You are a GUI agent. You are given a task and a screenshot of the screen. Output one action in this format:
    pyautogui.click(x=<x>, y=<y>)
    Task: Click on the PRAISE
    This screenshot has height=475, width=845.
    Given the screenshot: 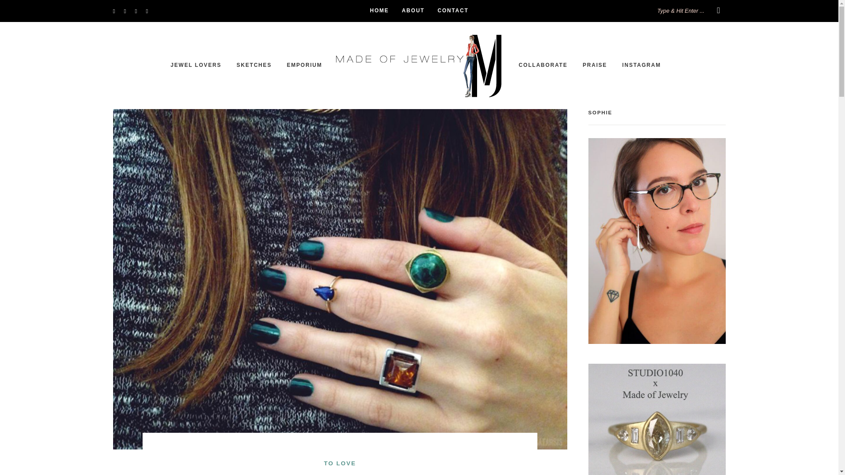 What is the action you would take?
    pyautogui.click(x=595, y=65)
    